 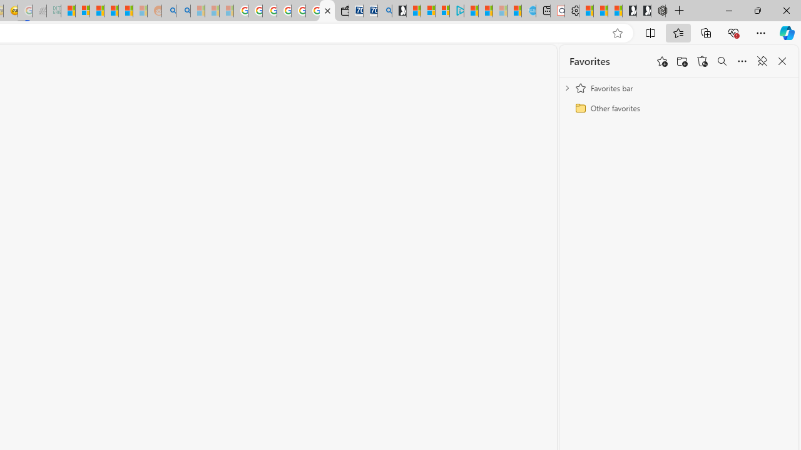 What do you see at coordinates (762, 61) in the screenshot?
I see `Unpin favorites` at bounding box center [762, 61].